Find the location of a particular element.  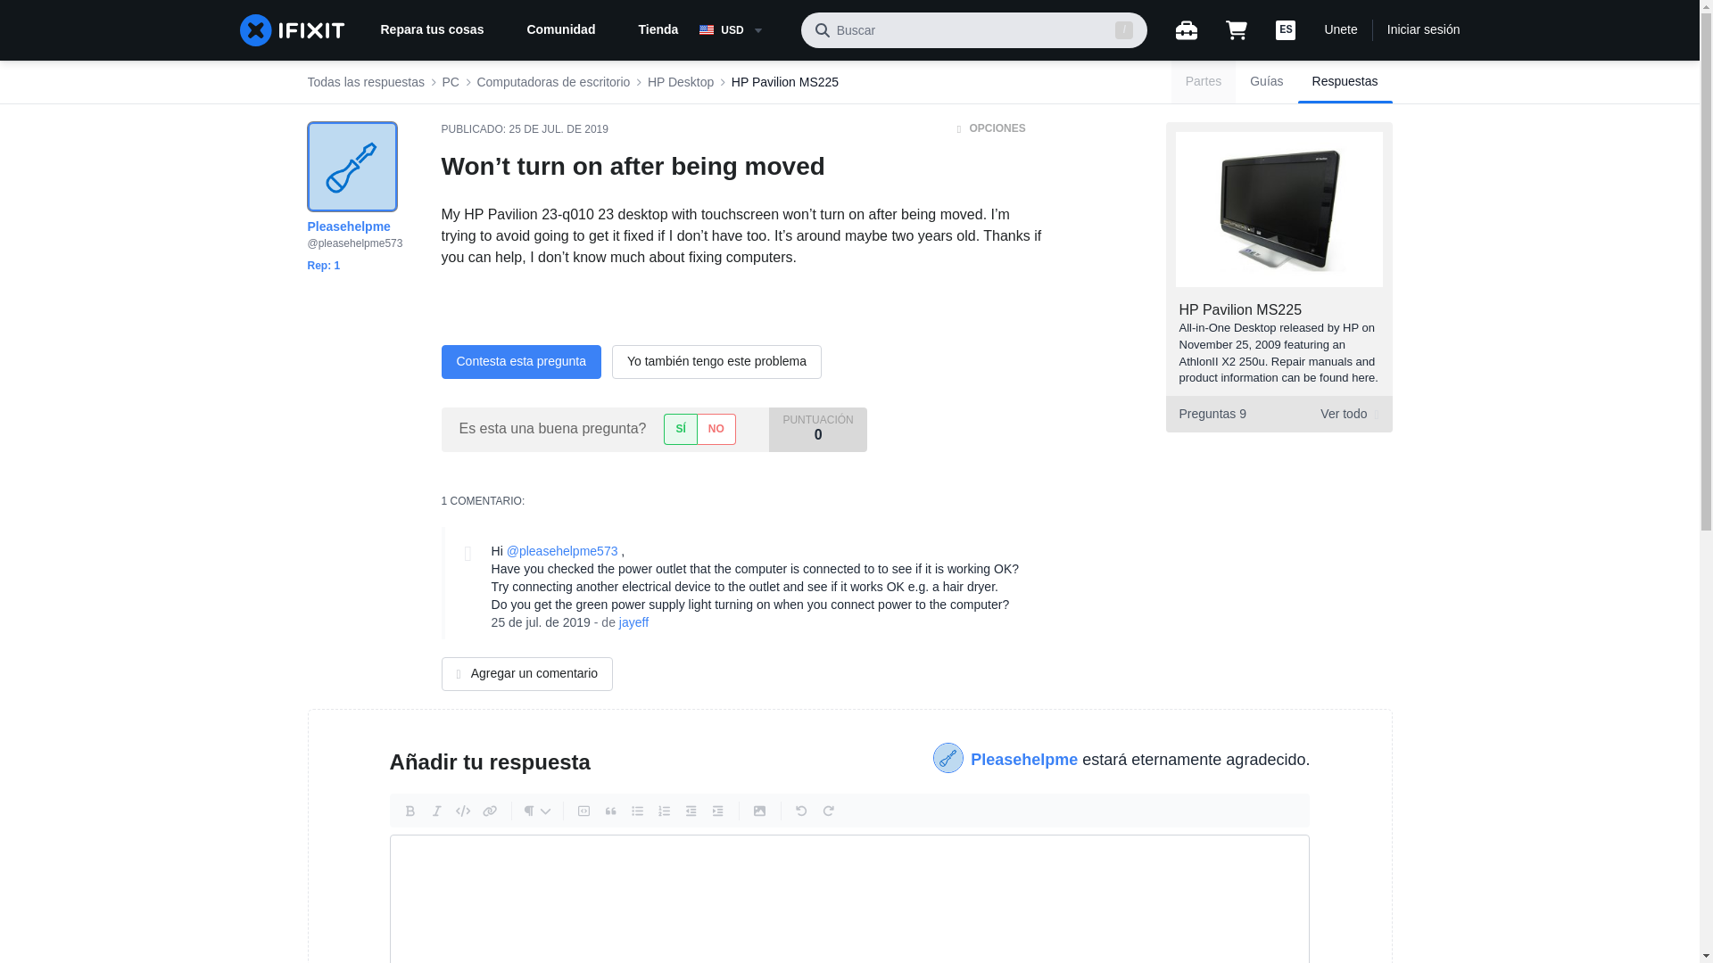

PC is located at coordinates (742, 30).